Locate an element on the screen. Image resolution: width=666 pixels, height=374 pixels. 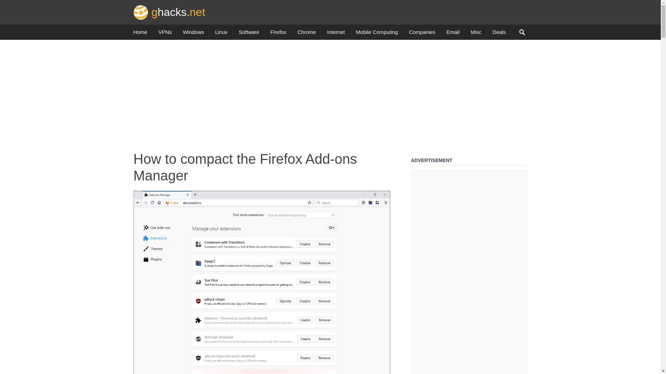
Linux is located at coordinates (221, 34).